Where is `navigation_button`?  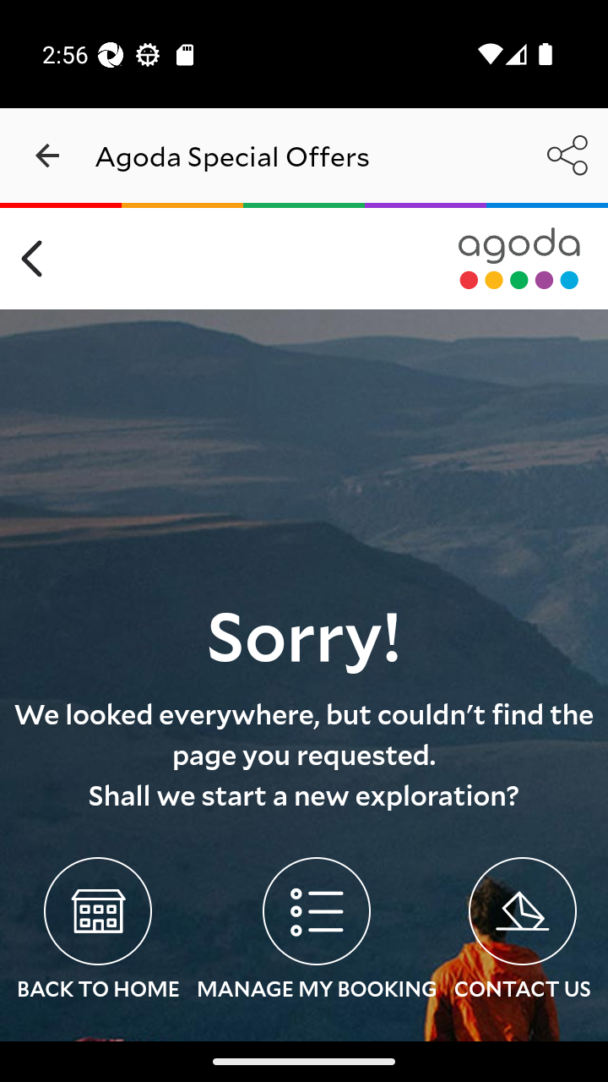
navigation_button is located at coordinates (47, 156).